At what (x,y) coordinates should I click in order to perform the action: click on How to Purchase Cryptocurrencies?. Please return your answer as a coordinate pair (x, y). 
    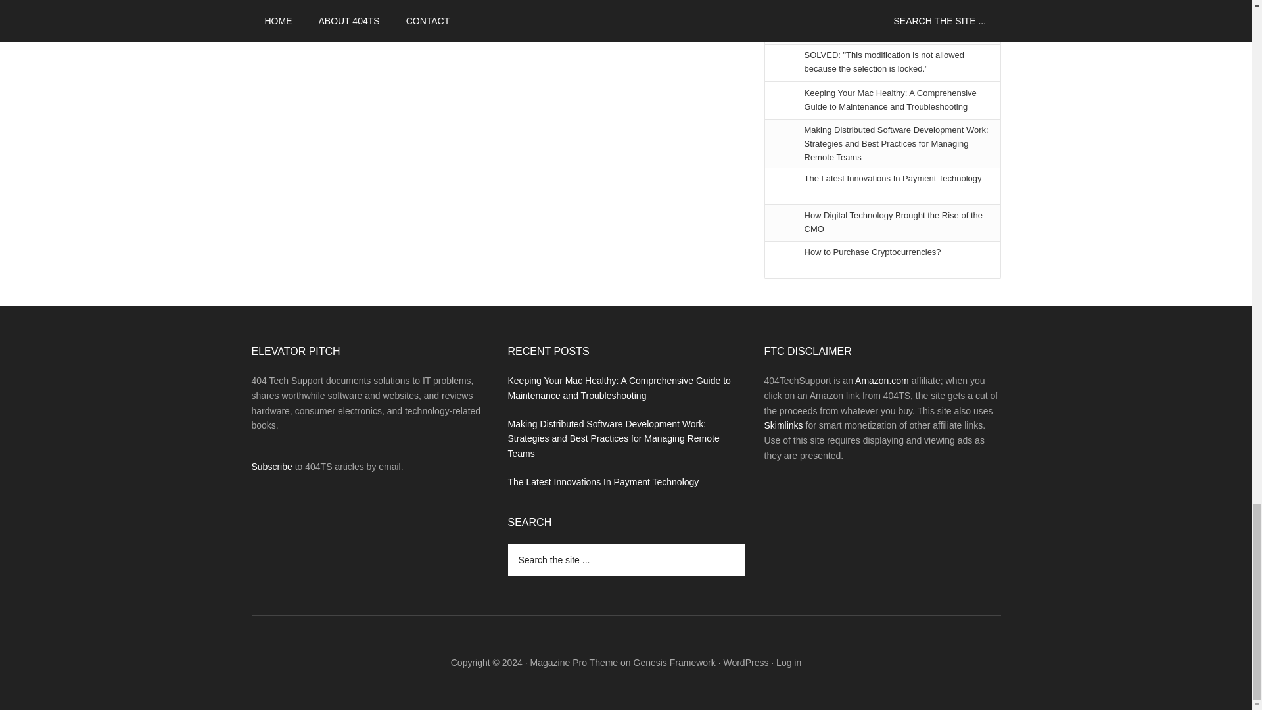
    Looking at the image, I should click on (873, 251).